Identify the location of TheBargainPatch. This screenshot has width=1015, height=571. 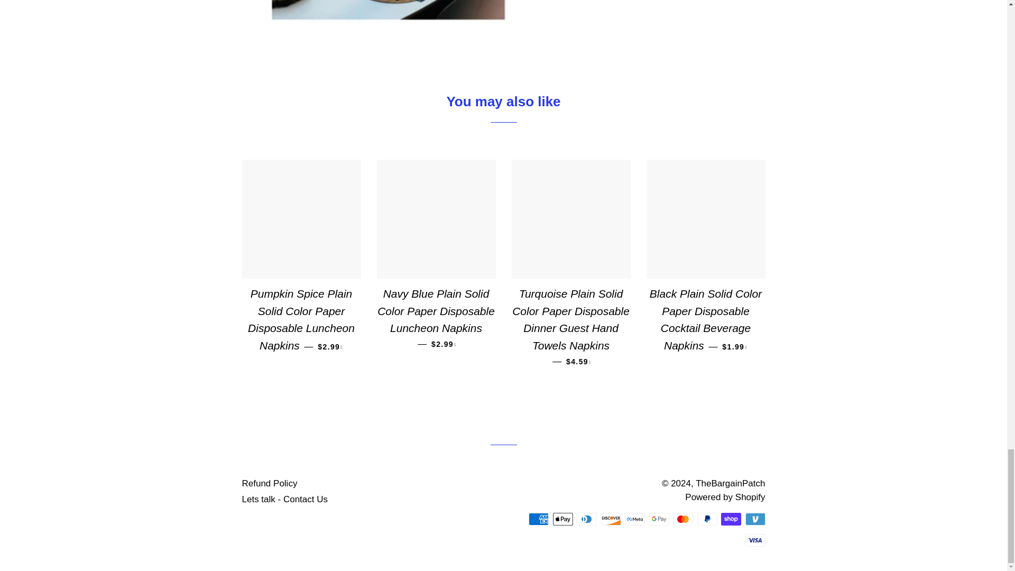
(730, 483).